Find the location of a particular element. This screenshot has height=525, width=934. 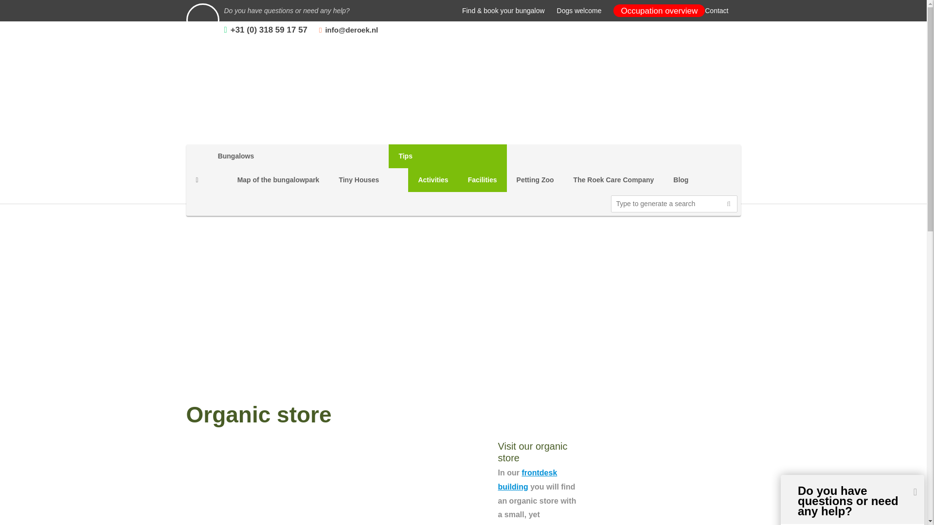

The Roek Care Company is located at coordinates (614, 180).